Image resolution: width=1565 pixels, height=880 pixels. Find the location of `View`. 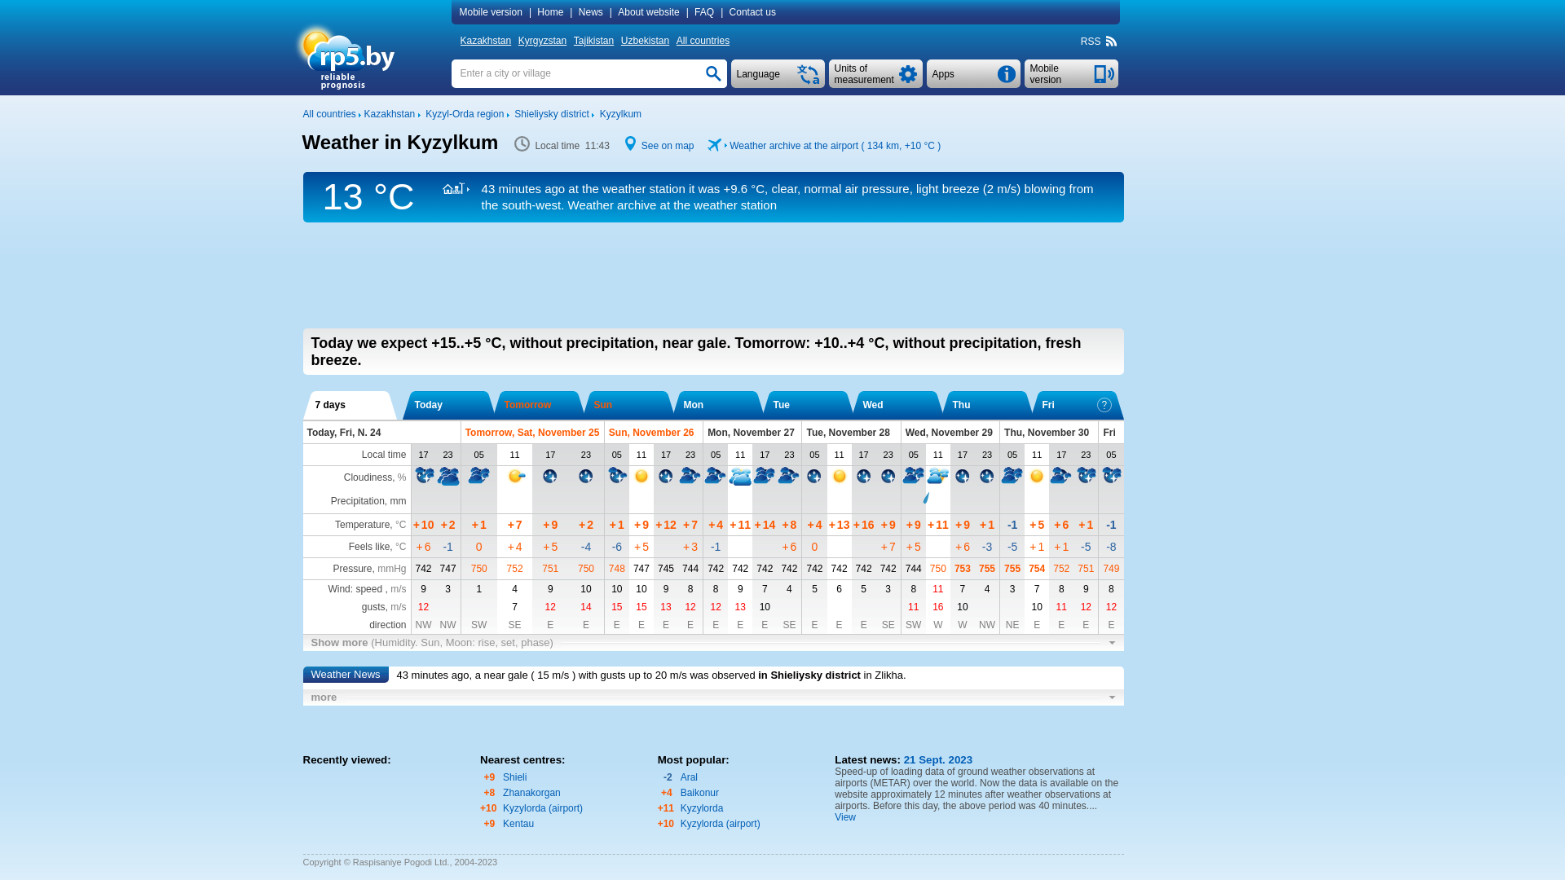

View is located at coordinates (845, 817).